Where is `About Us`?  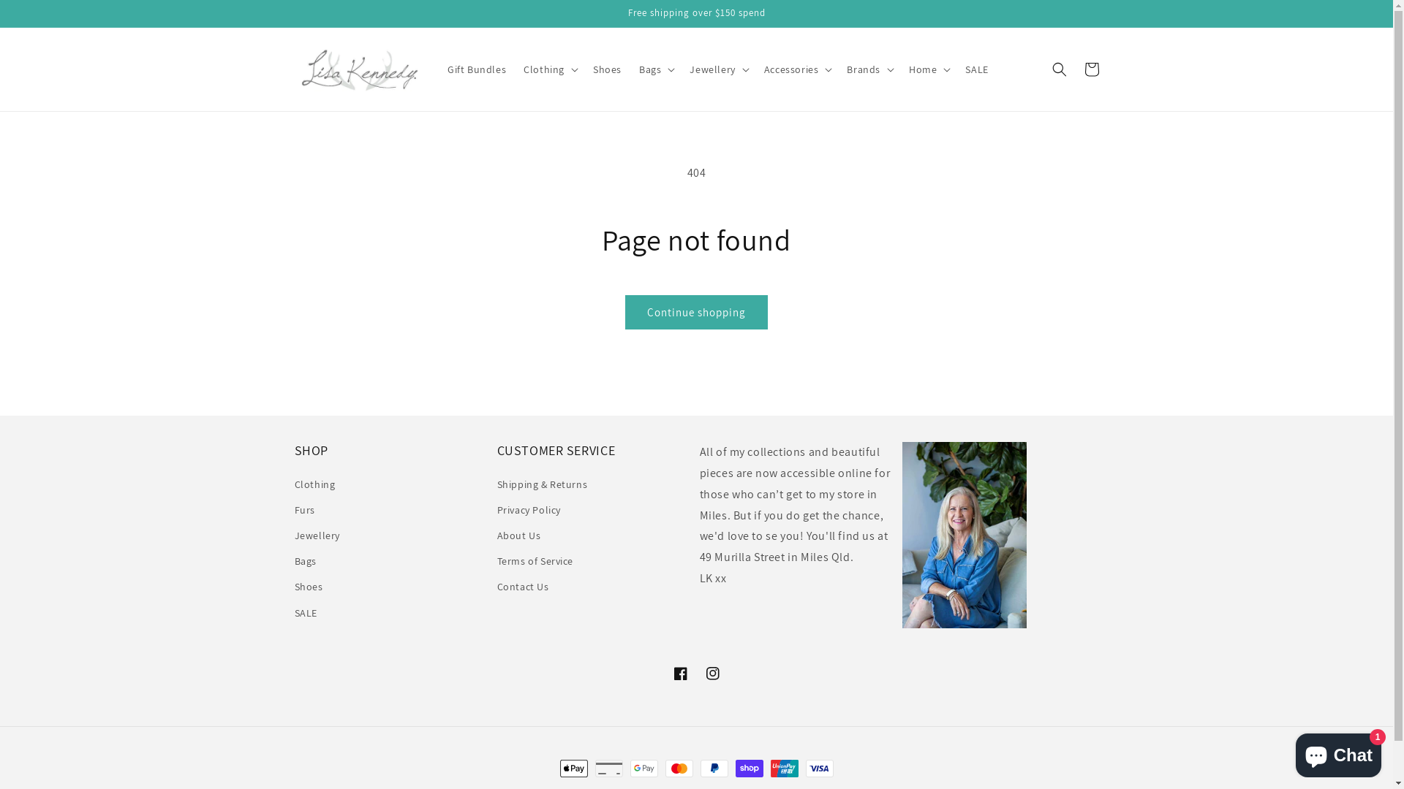 About Us is located at coordinates (519, 536).